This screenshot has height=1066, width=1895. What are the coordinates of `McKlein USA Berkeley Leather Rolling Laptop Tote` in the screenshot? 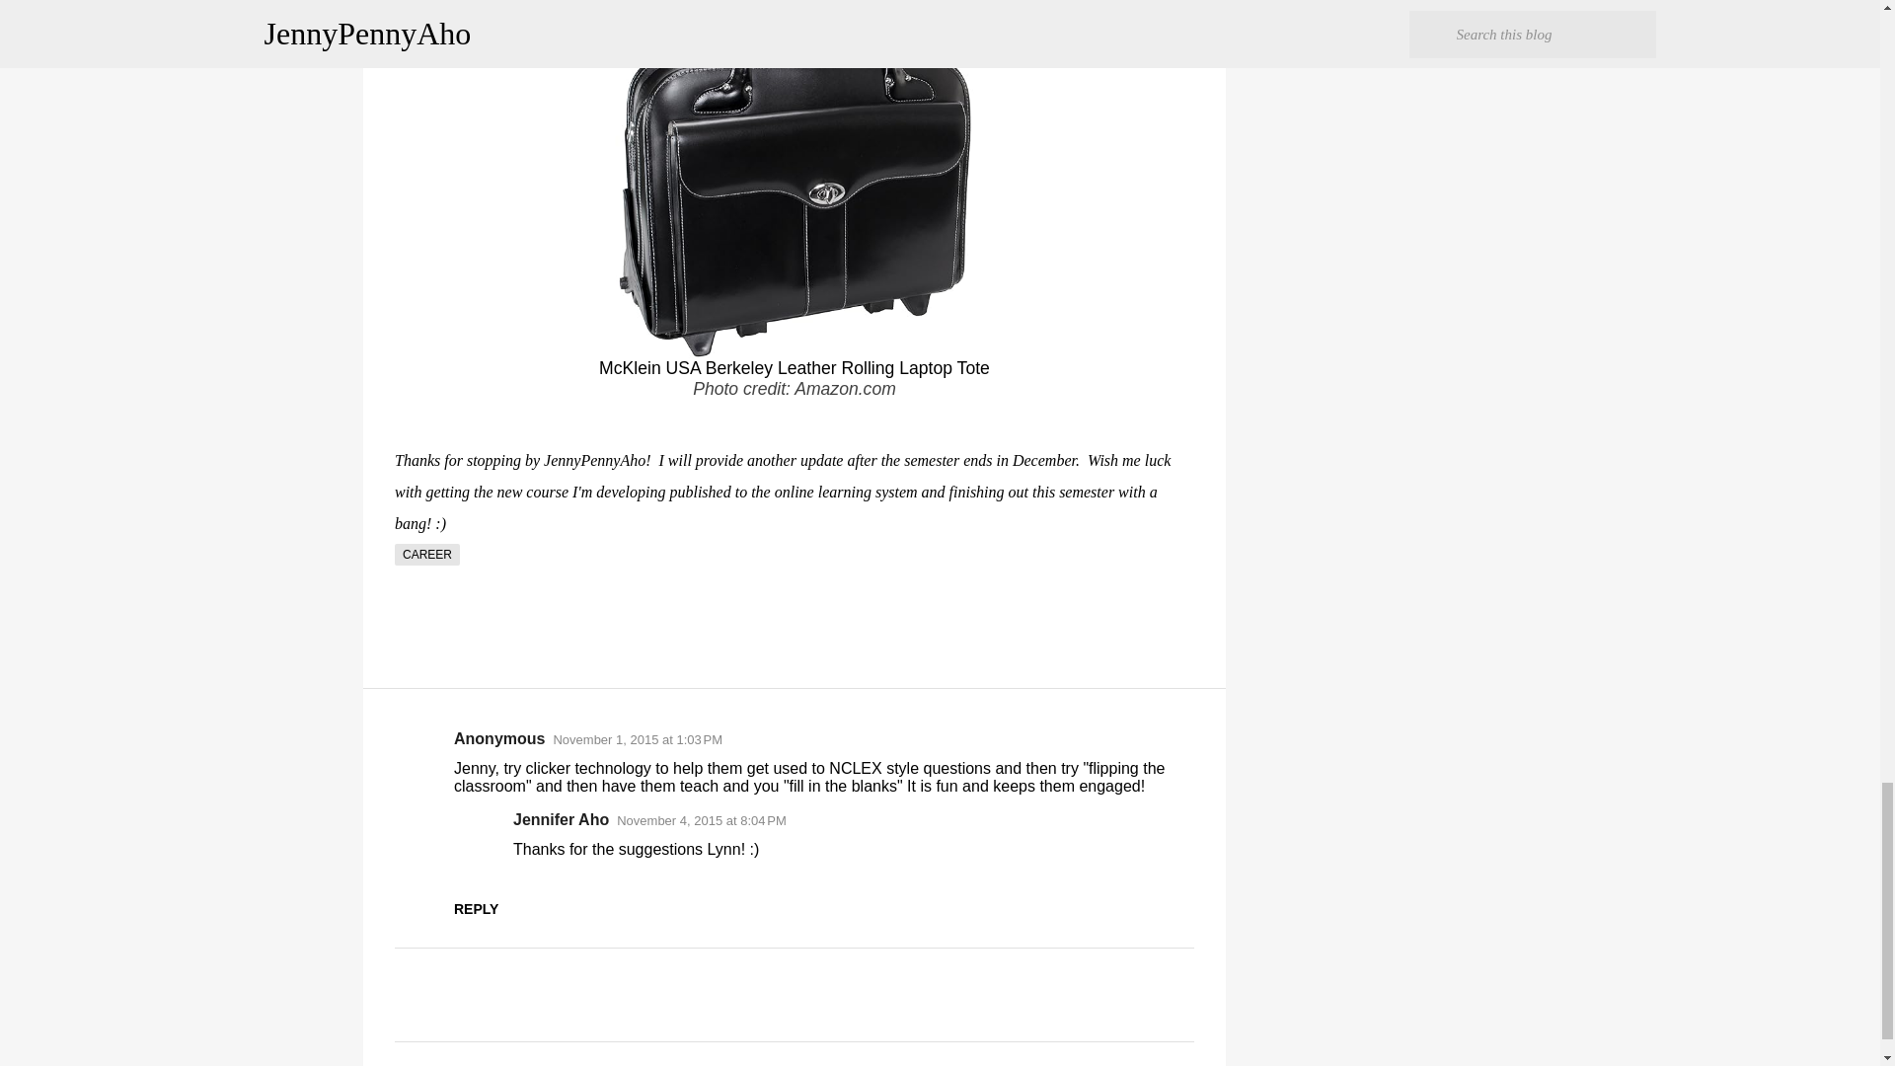 It's located at (794, 367).